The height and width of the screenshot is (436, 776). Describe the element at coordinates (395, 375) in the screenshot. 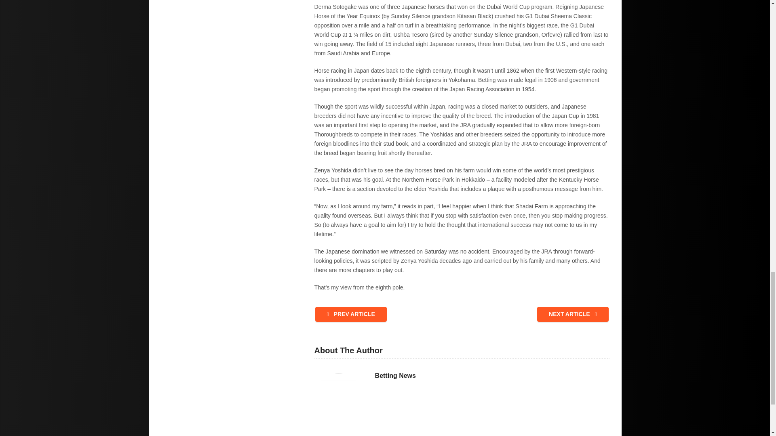

I see `Betting News` at that location.